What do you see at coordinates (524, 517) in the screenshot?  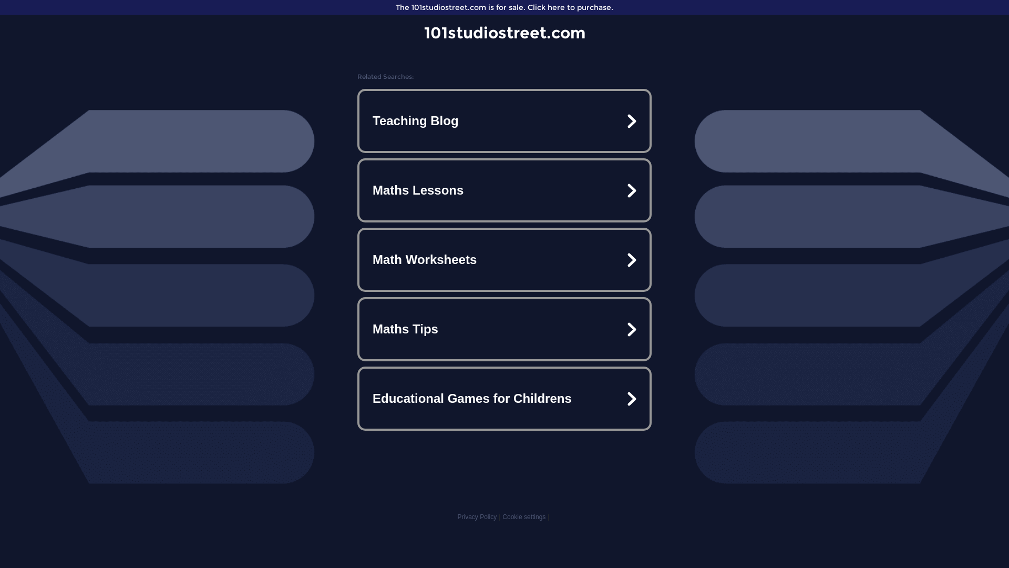 I see `Cookie settings` at bounding box center [524, 517].